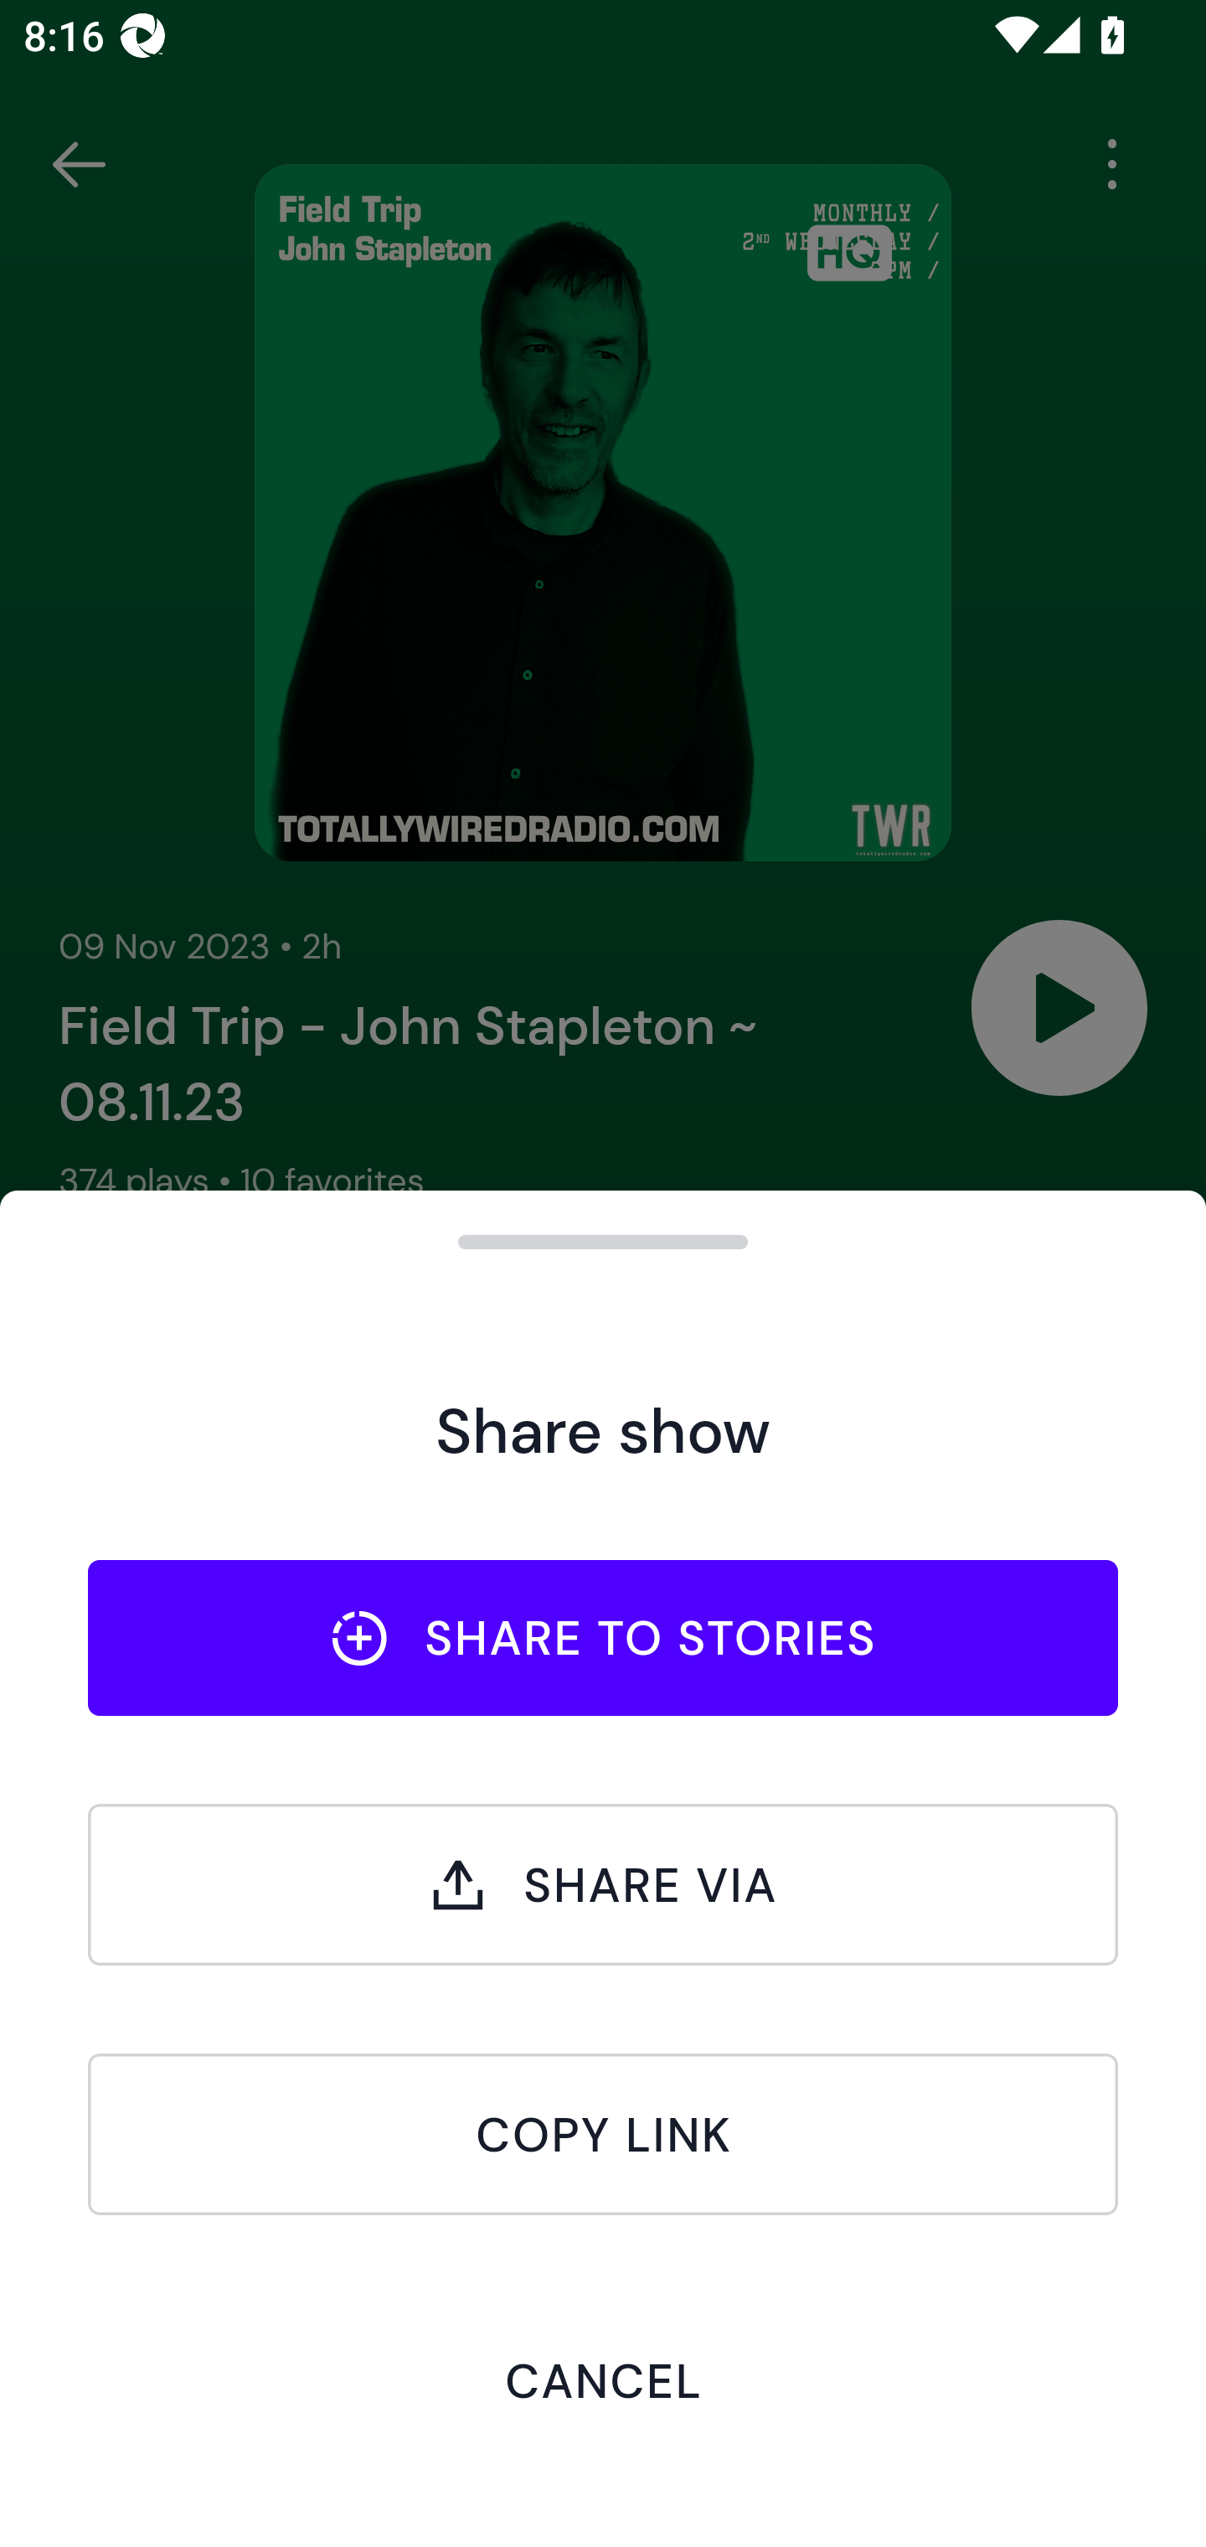 Image resolution: width=1206 pixels, height=2547 pixels. Describe the element at coordinates (603, 2134) in the screenshot. I see `Copy link COPY LINK` at that location.